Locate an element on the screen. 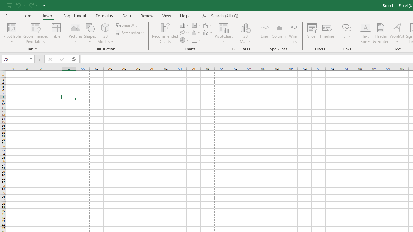  Line is located at coordinates (264, 33).